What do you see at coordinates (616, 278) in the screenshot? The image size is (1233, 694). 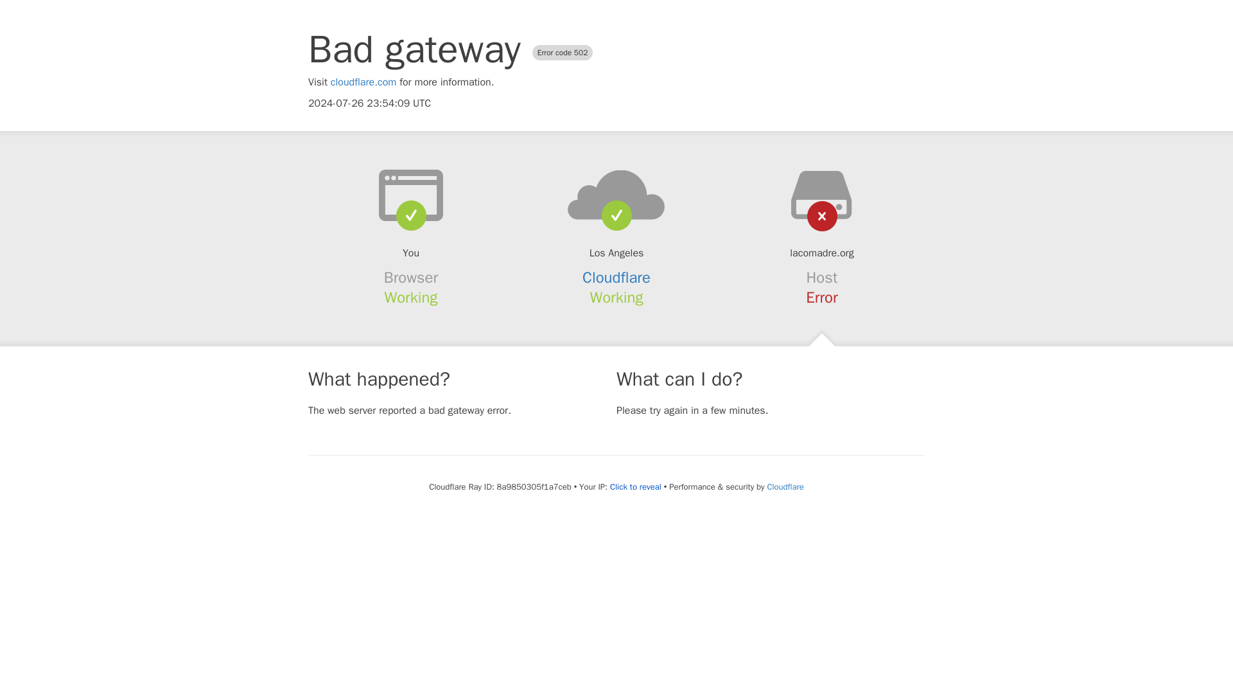 I see `Cloudflare` at bounding box center [616, 278].